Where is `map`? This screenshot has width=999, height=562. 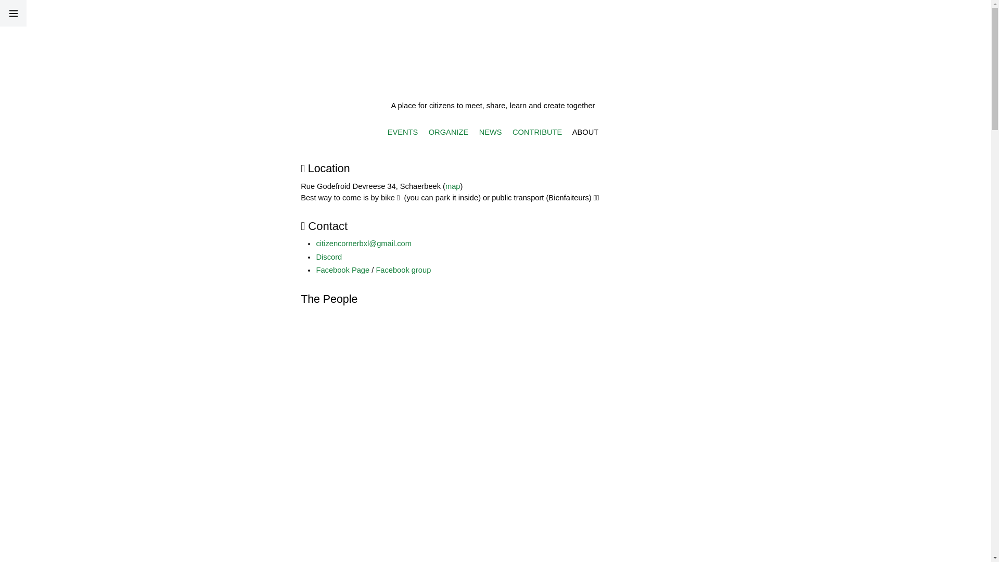
map is located at coordinates (453, 186).